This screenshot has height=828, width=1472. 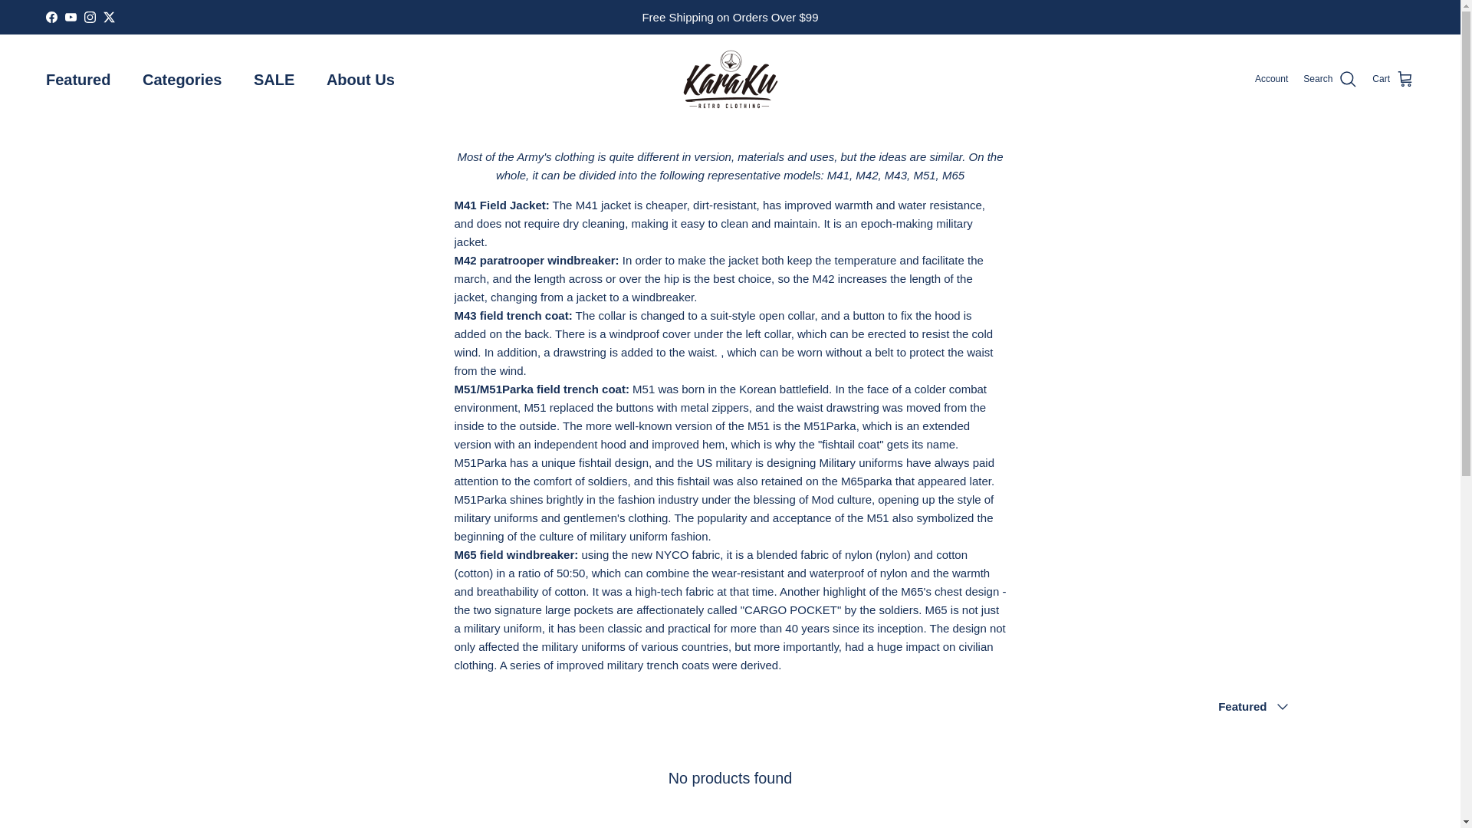 I want to click on YouTube, so click(x=71, y=17).